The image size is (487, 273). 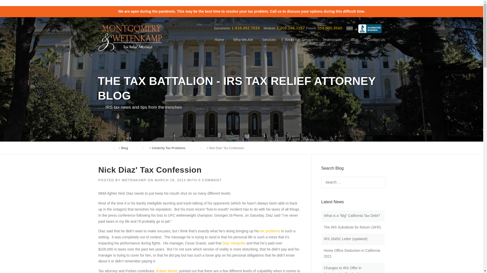 I want to click on Home, so click(x=219, y=43).